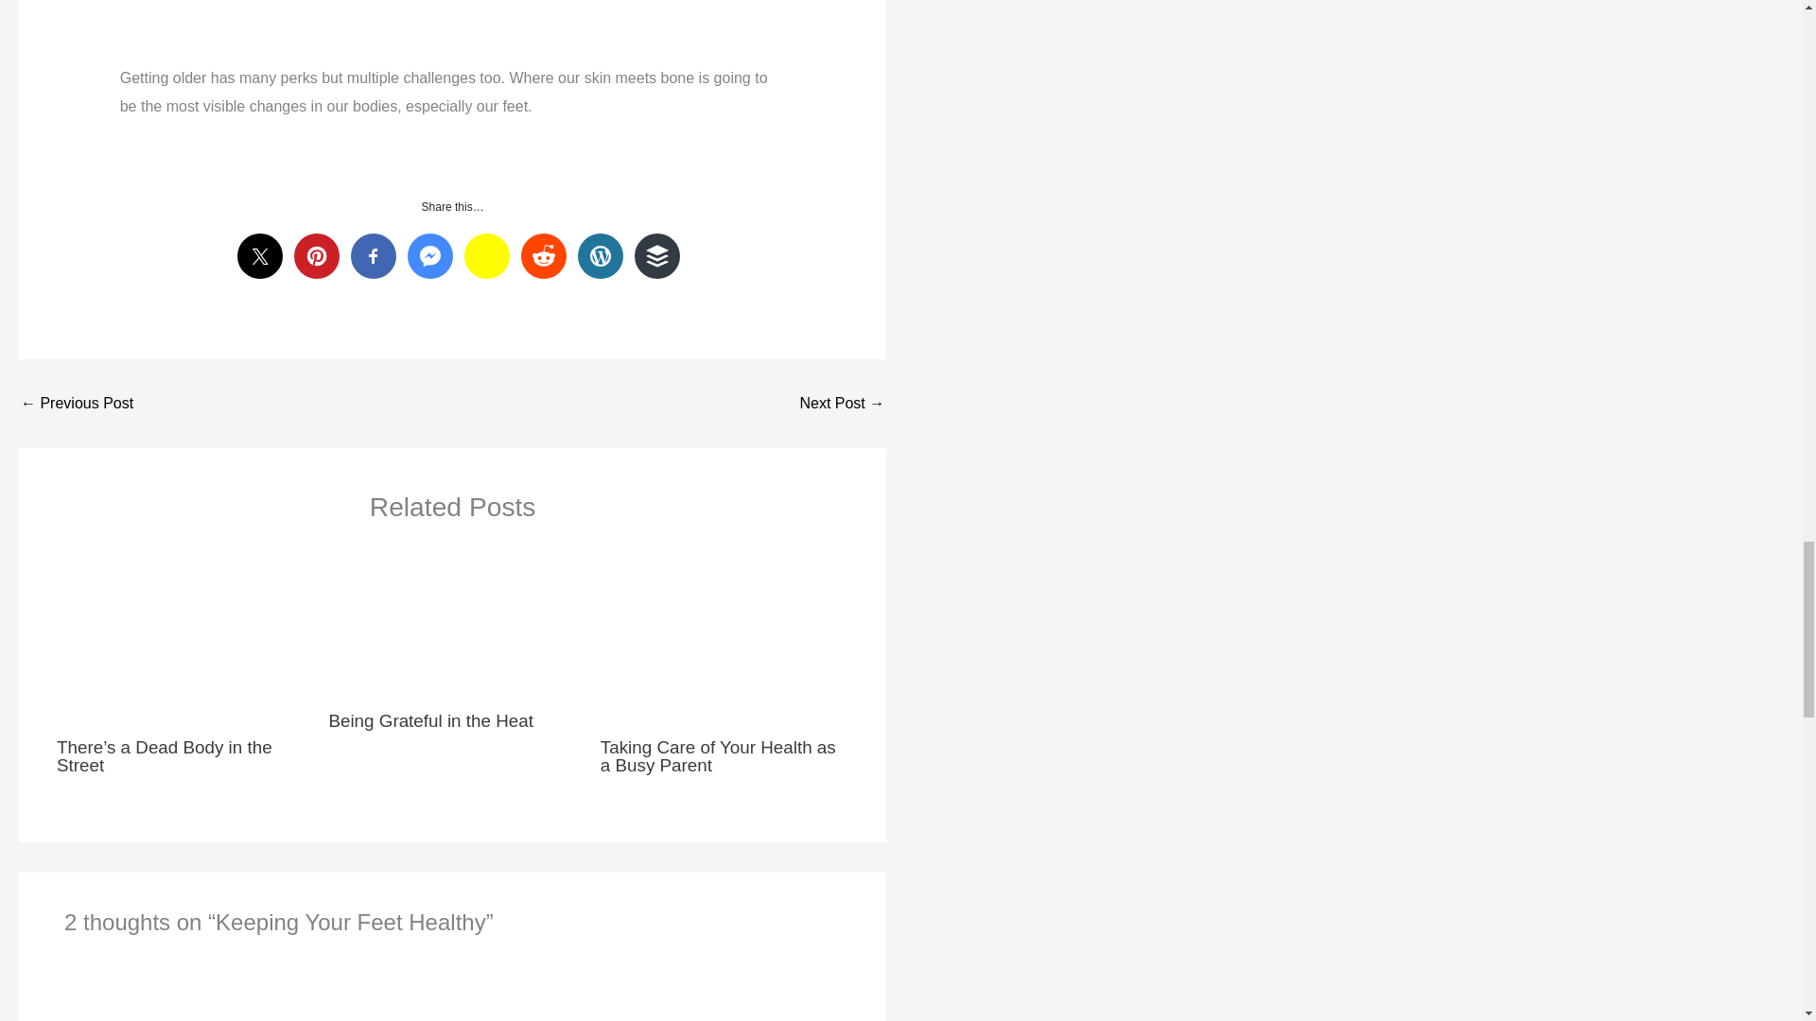 This screenshot has width=1816, height=1021. I want to click on Tips to Keep Your Bathroom Clean and Mildew Free, so click(76, 404).